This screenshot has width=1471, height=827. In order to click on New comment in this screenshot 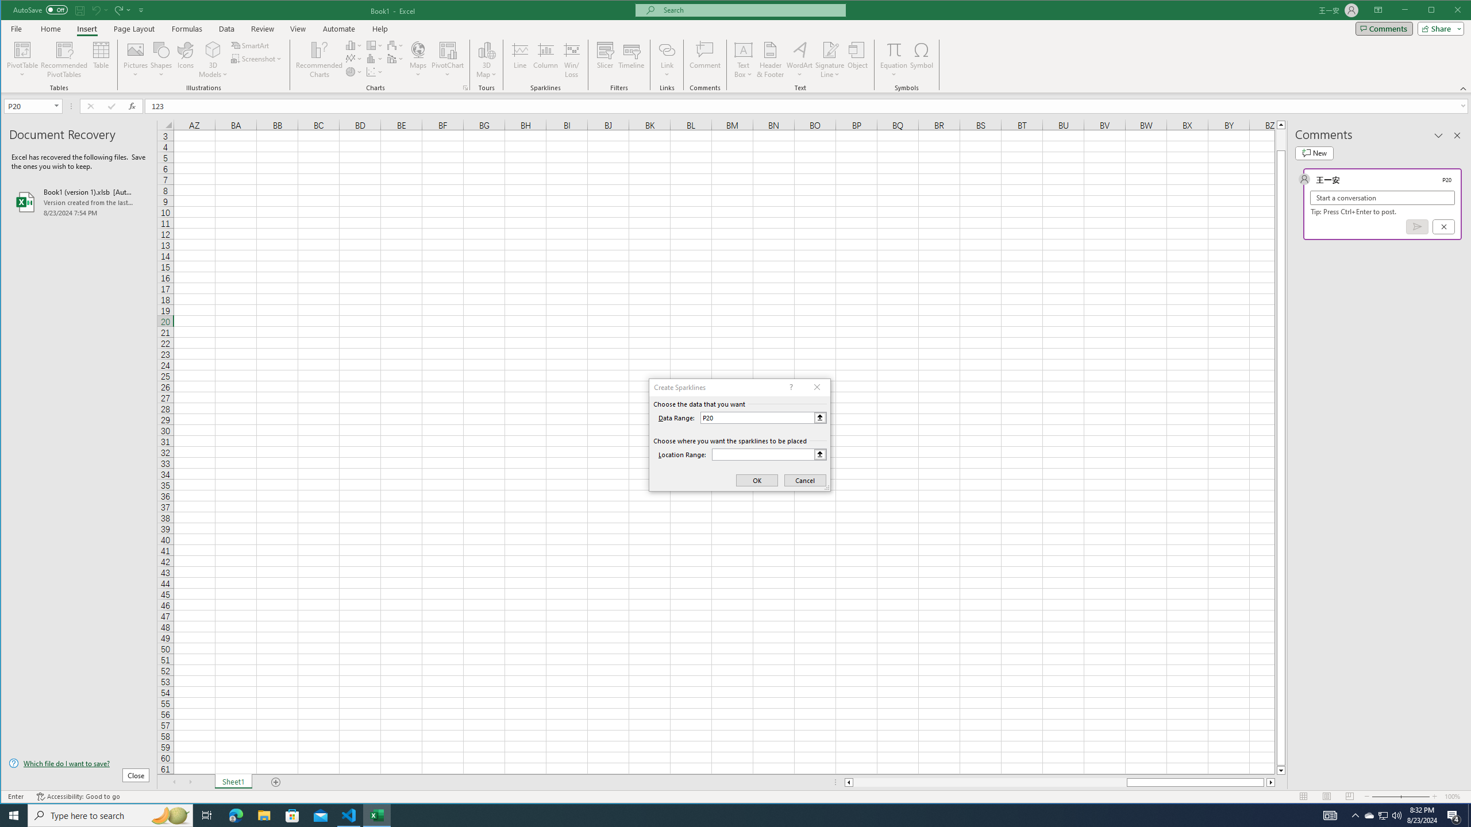, I will do `click(1314, 153)`.